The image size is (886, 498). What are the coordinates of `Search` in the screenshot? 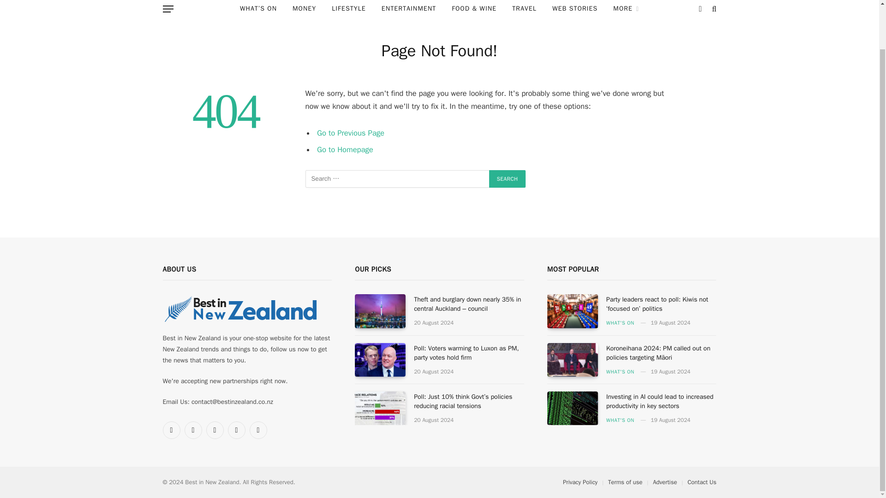 It's located at (508, 179).